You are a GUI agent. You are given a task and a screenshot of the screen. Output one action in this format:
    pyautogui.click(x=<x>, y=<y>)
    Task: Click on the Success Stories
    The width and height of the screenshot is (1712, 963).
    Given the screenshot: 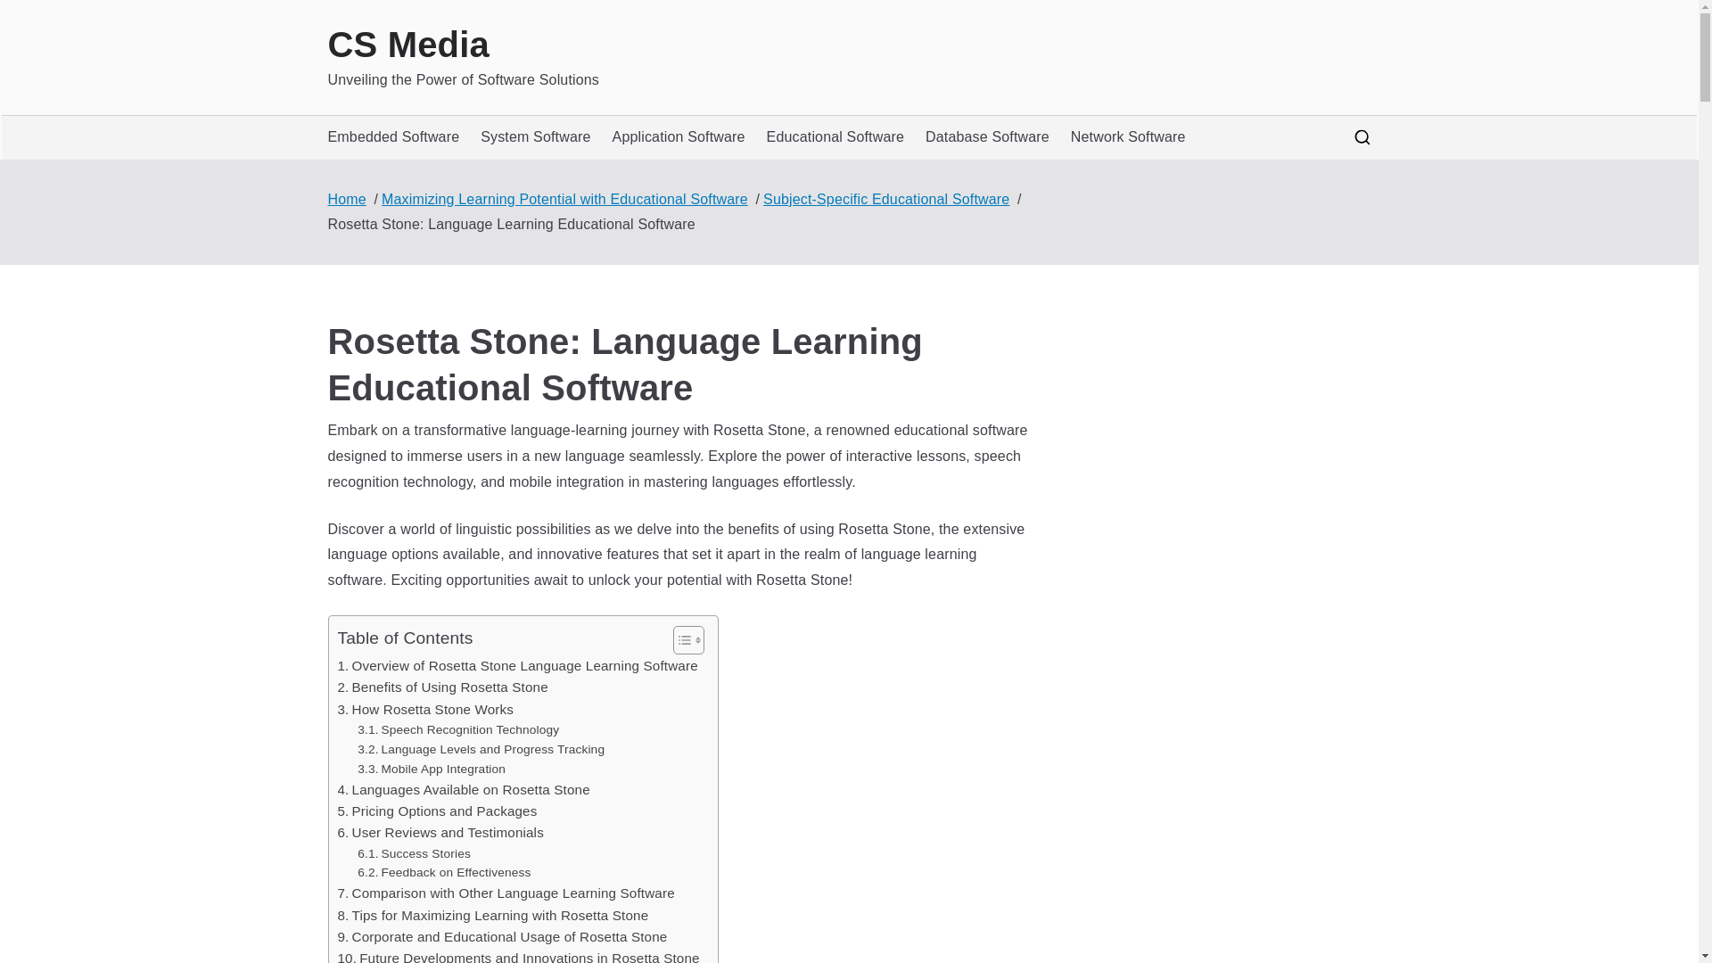 What is the action you would take?
    pyautogui.click(x=414, y=854)
    